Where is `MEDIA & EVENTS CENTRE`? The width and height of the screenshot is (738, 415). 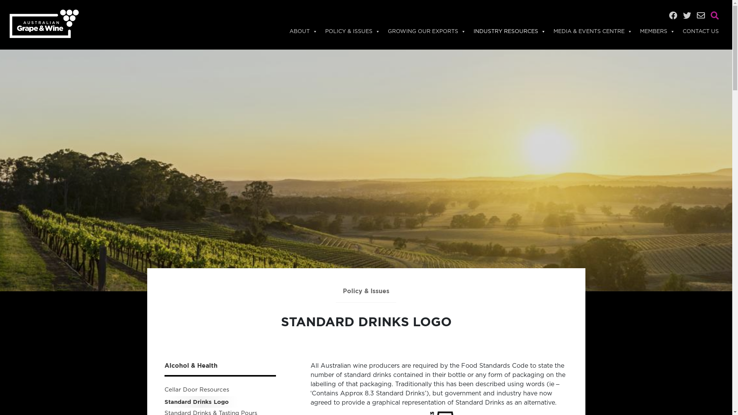 MEDIA & EVENTS CENTRE is located at coordinates (593, 32).